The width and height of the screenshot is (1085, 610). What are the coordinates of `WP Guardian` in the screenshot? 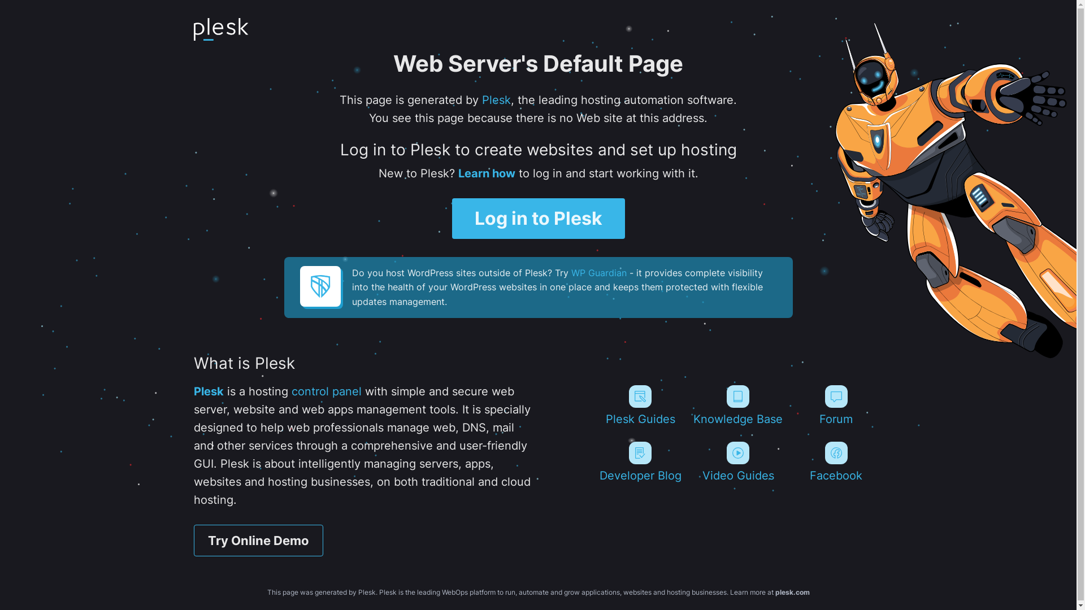 It's located at (598, 273).